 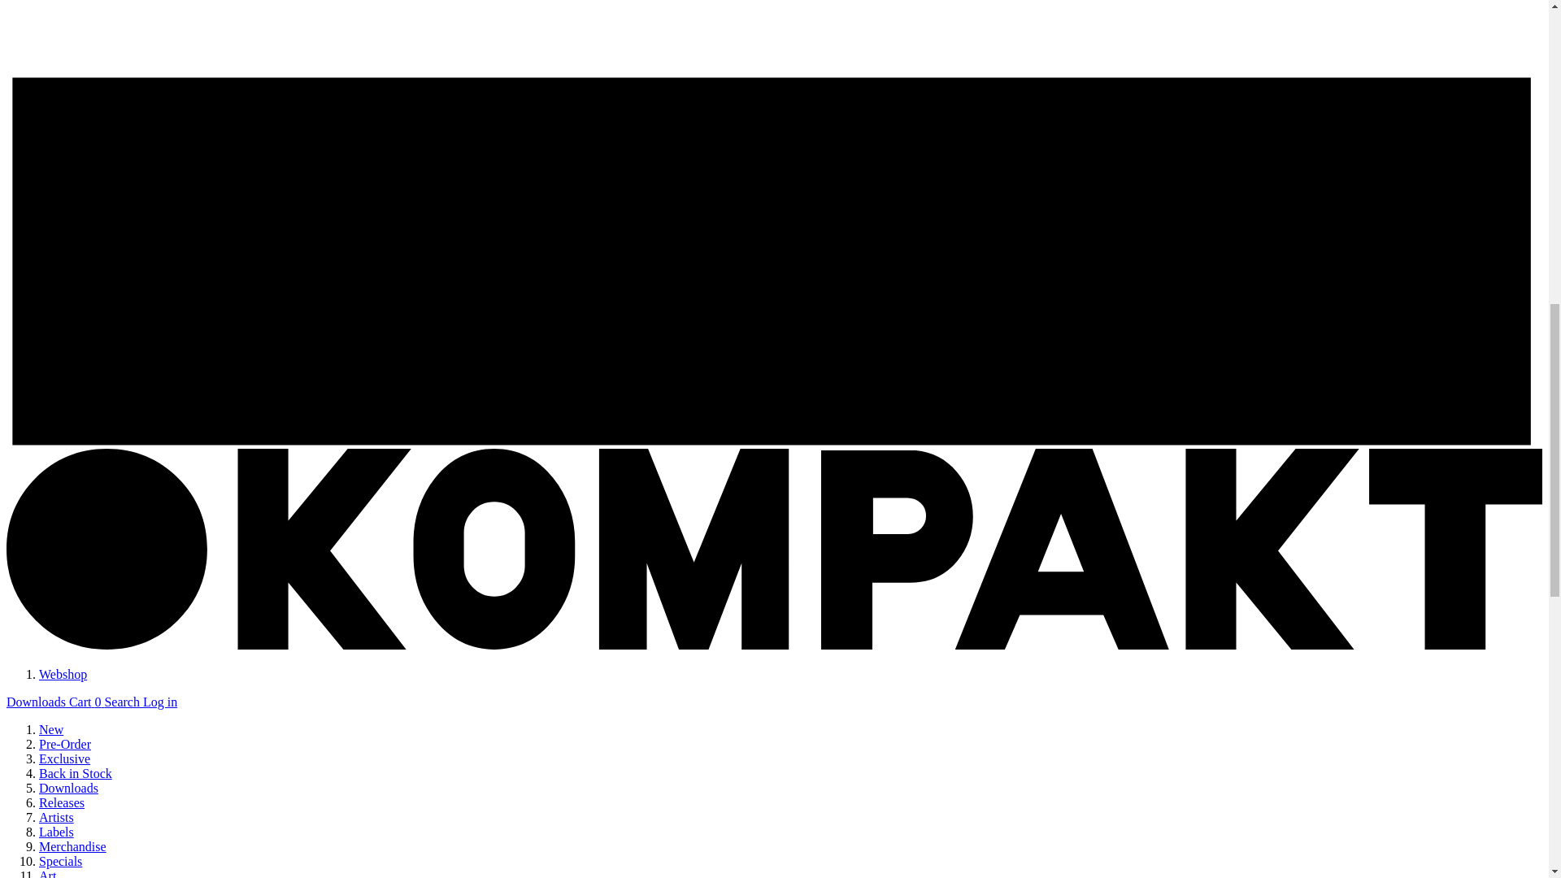 What do you see at coordinates (65, 758) in the screenshot?
I see `Exclusive` at bounding box center [65, 758].